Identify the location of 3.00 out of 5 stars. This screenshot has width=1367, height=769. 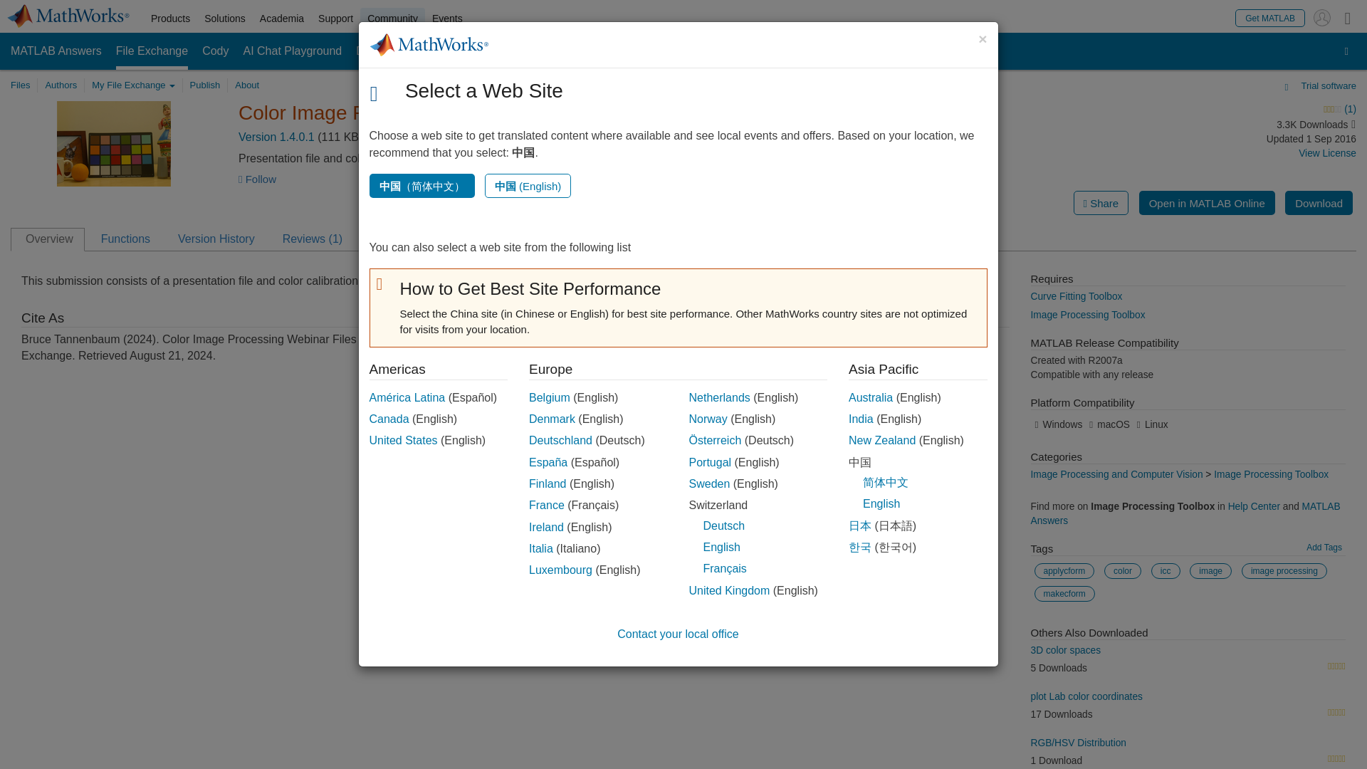
(1224, 110).